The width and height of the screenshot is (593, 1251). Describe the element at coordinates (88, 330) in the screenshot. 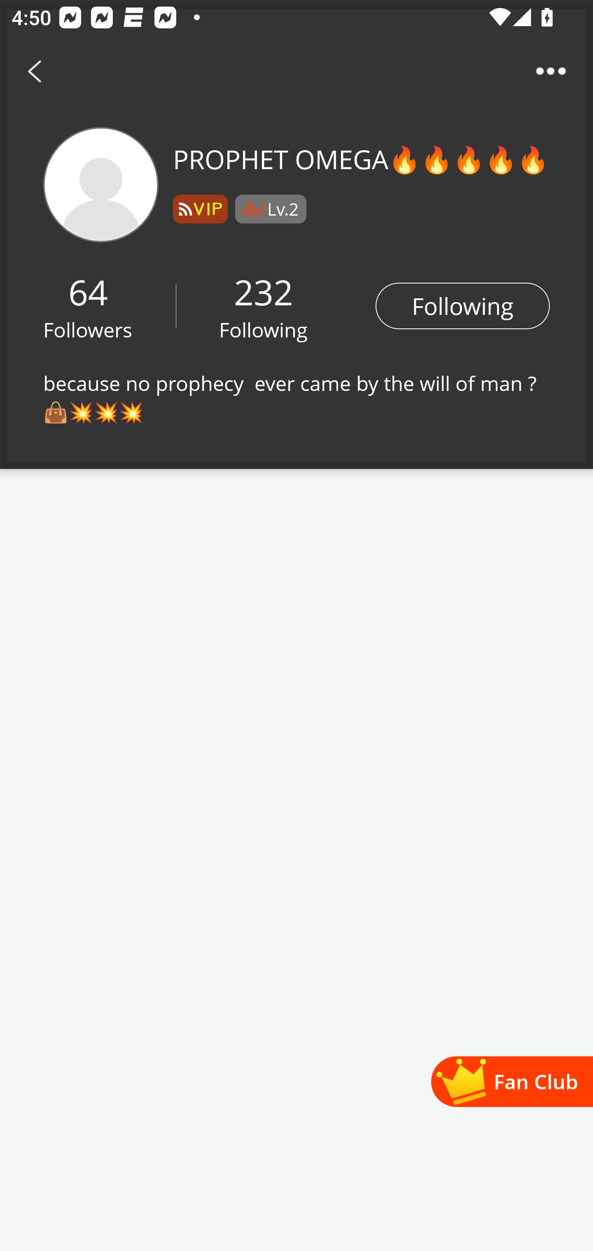

I see `Followers` at that location.